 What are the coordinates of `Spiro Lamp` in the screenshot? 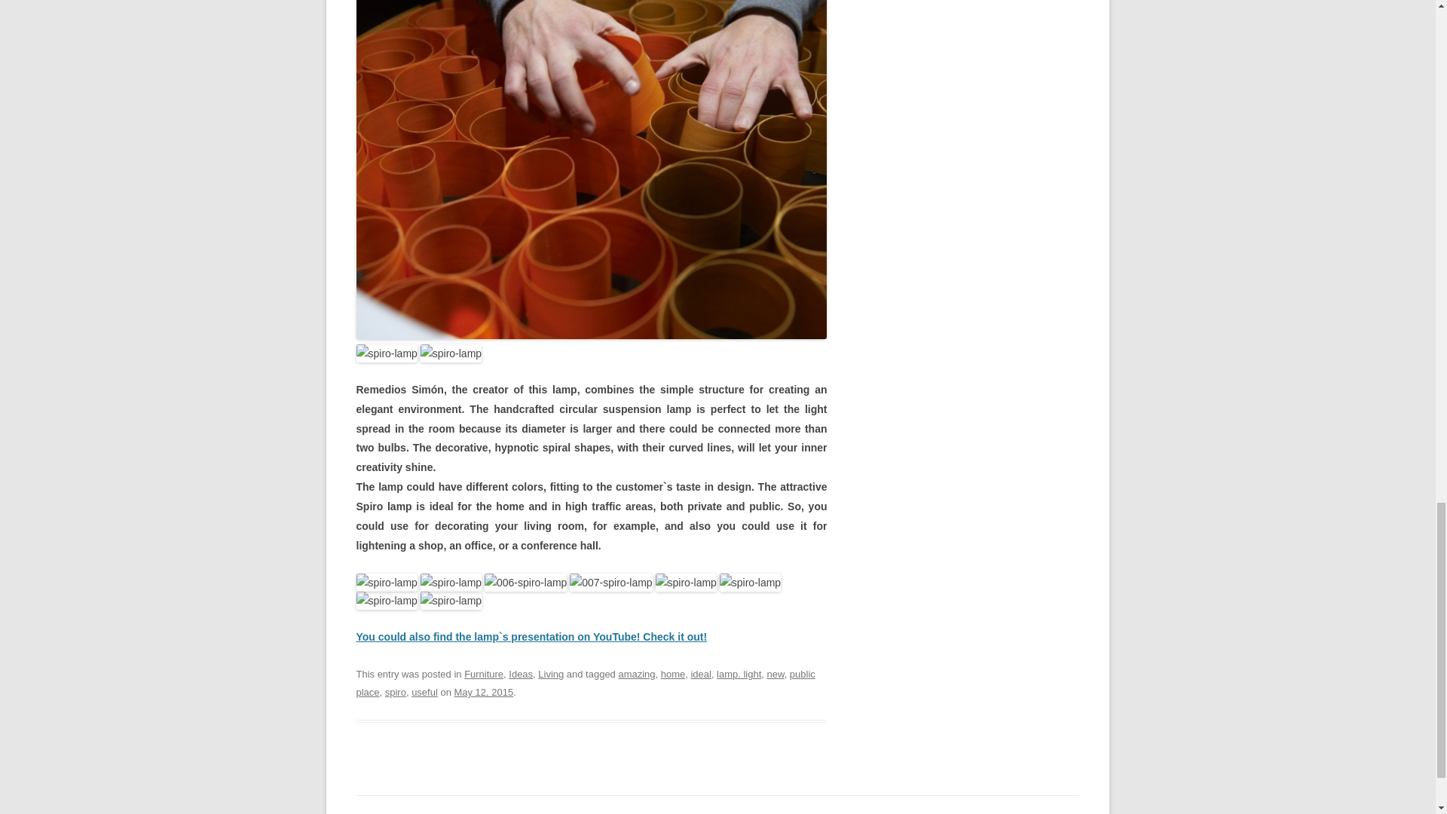 It's located at (531, 637).